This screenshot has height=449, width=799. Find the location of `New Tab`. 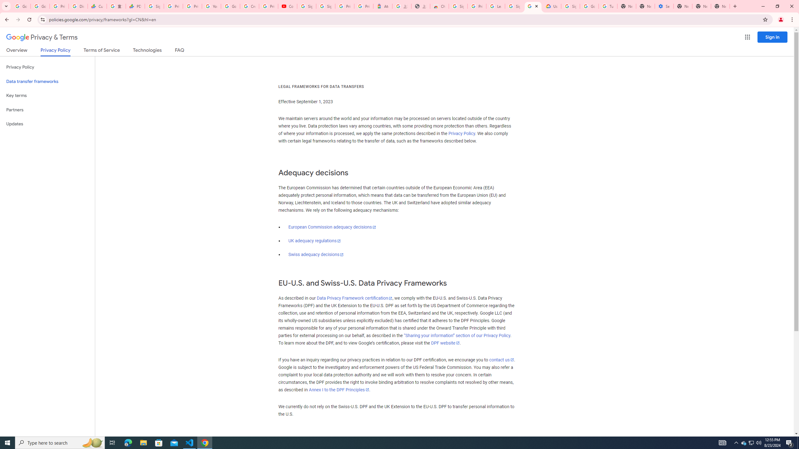

New Tab is located at coordinates (720, 6).